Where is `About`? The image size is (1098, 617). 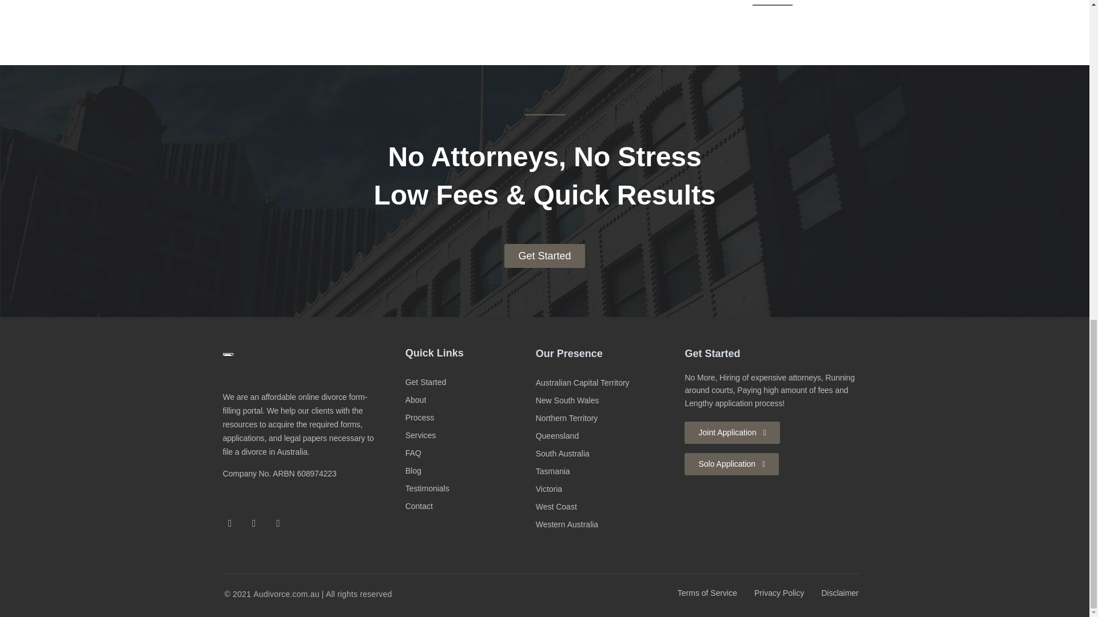 About is located at coordinates (468, 400).